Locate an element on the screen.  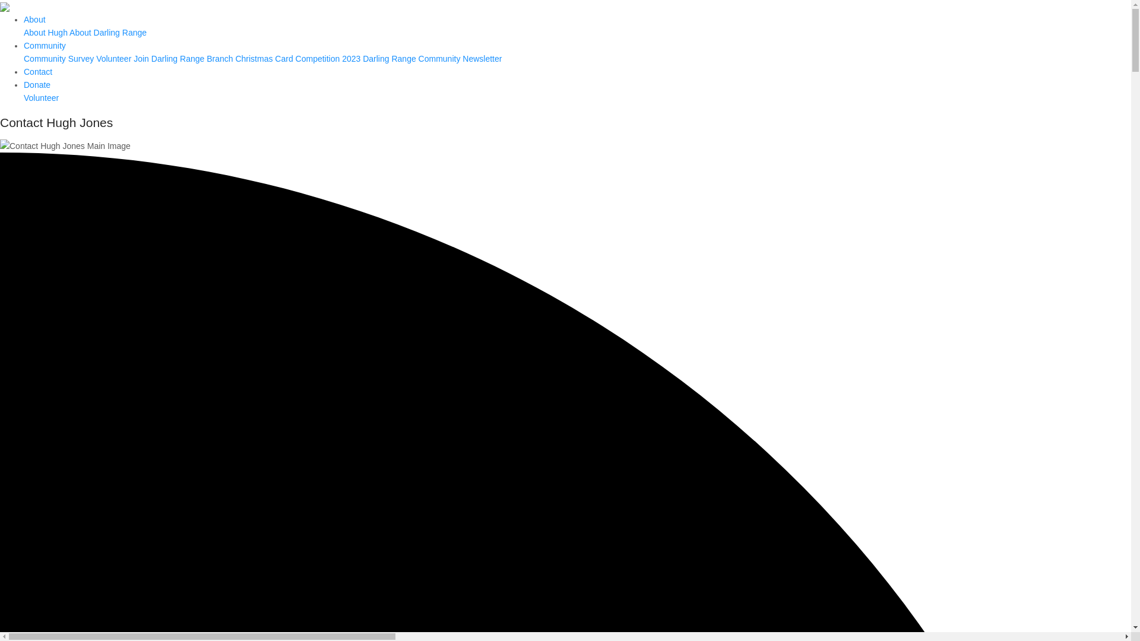
About Hugh is located at coordinates (46, 33).